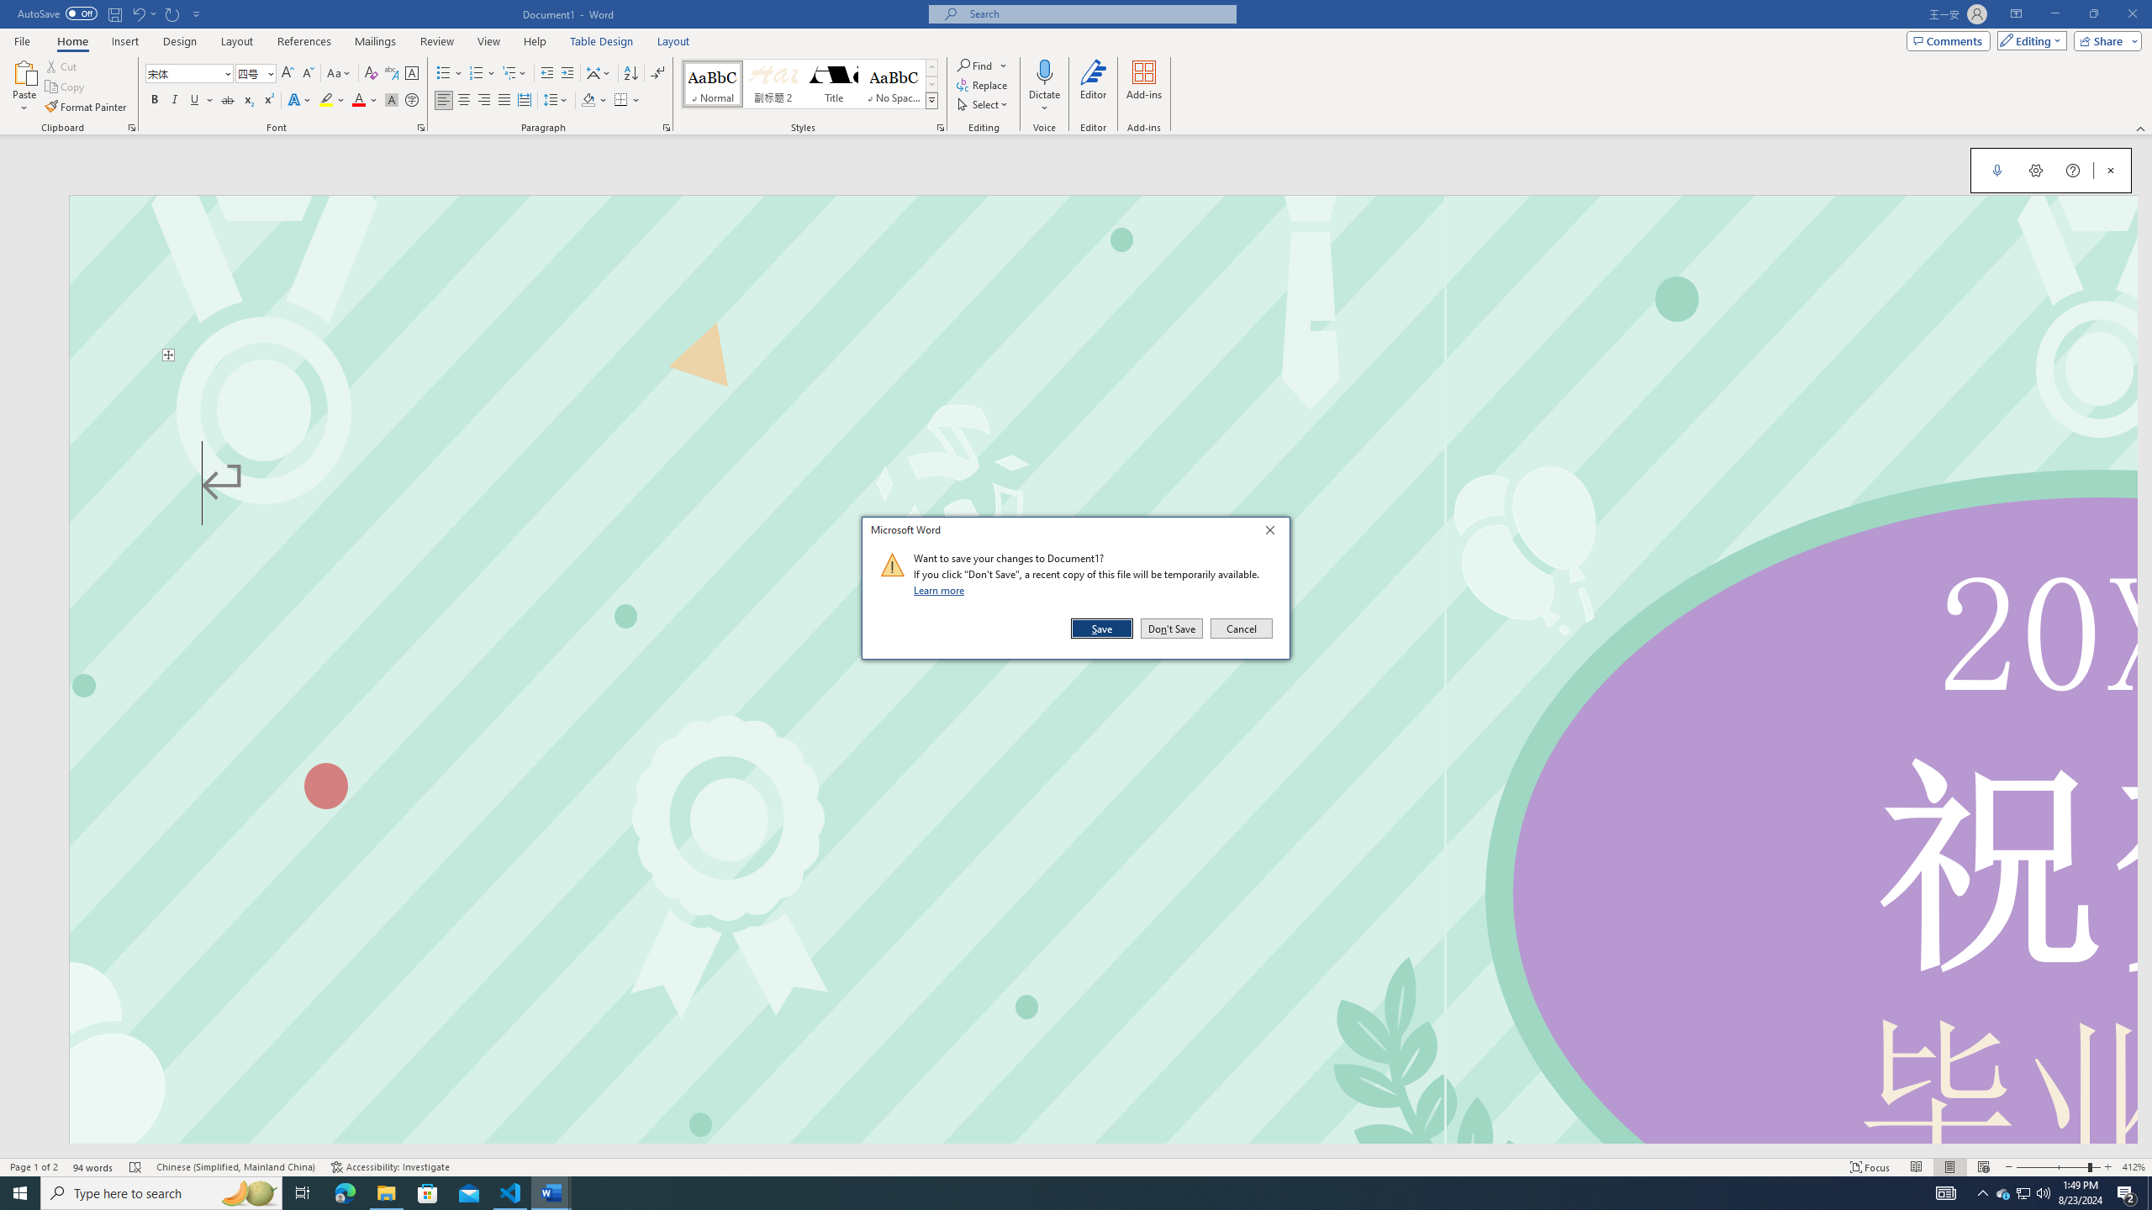 Image resolution: width=2152 pixels, height=1210 pixels. Describe the element at coordinates (2111, 170) in the screenshot. I see `Close Dictation` at that location.